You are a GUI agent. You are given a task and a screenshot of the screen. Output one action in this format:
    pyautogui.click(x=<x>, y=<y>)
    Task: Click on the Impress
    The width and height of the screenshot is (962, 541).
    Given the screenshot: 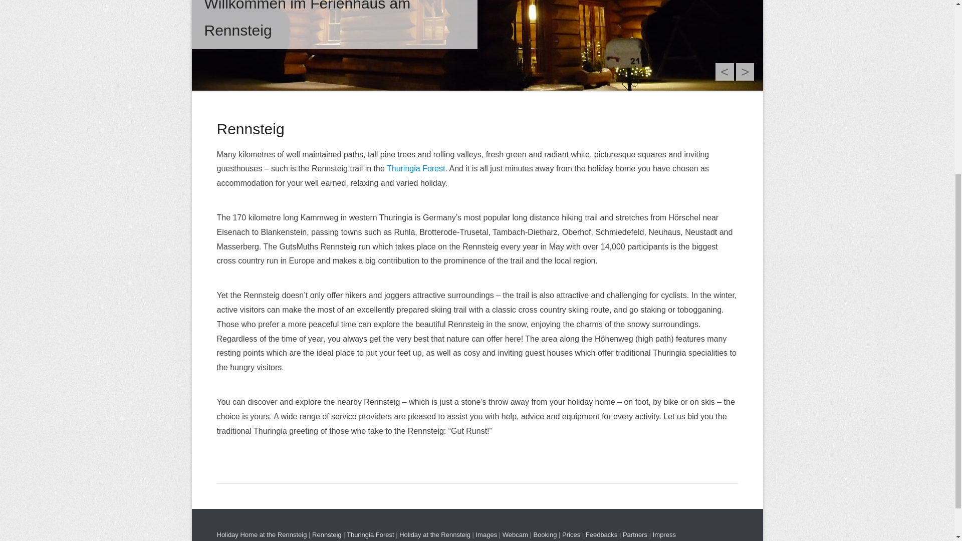 What is the action you would take?
    pyautogui.click(x=664, y=534)
    